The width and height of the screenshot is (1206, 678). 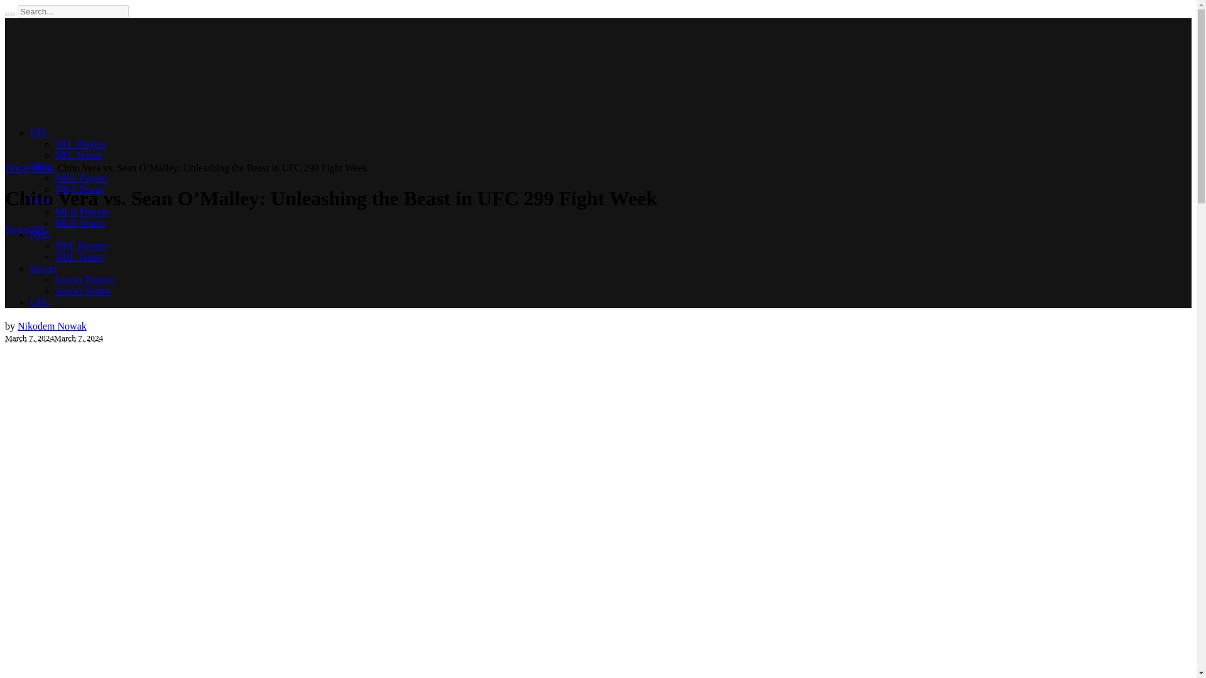 I want to click on Nikodem Nowak, so click(x=52, y=326).